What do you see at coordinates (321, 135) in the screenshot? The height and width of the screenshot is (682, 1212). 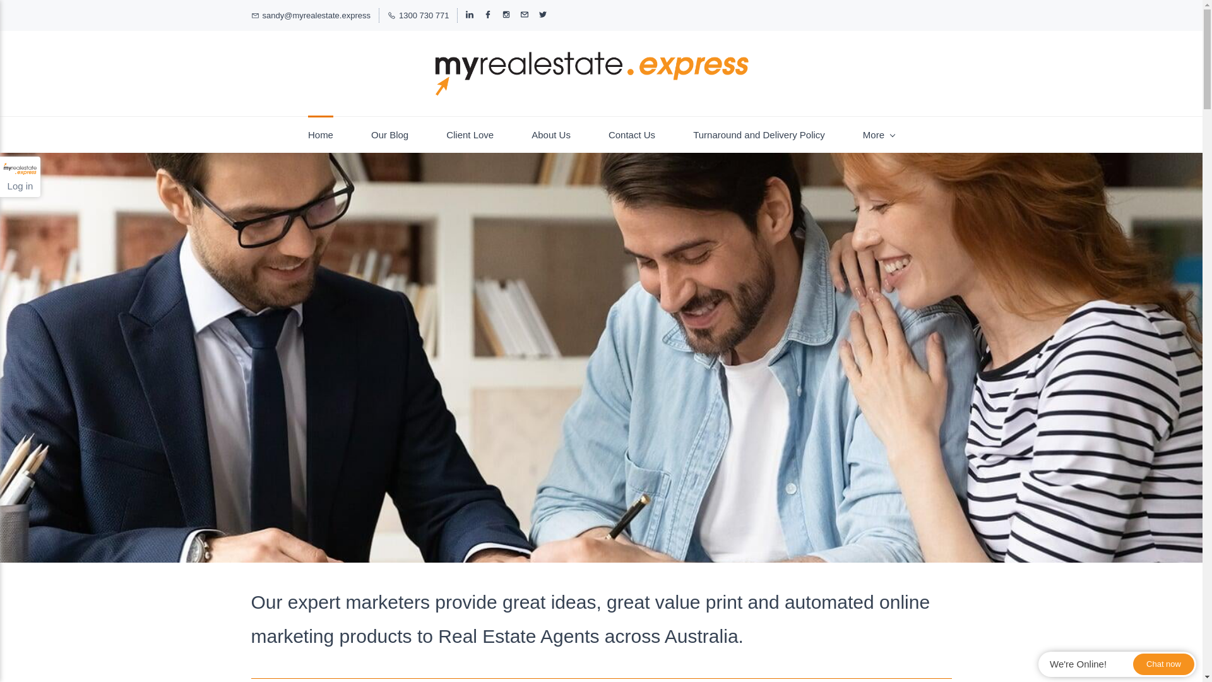 I see `Home` at bounding box center [321, 135].